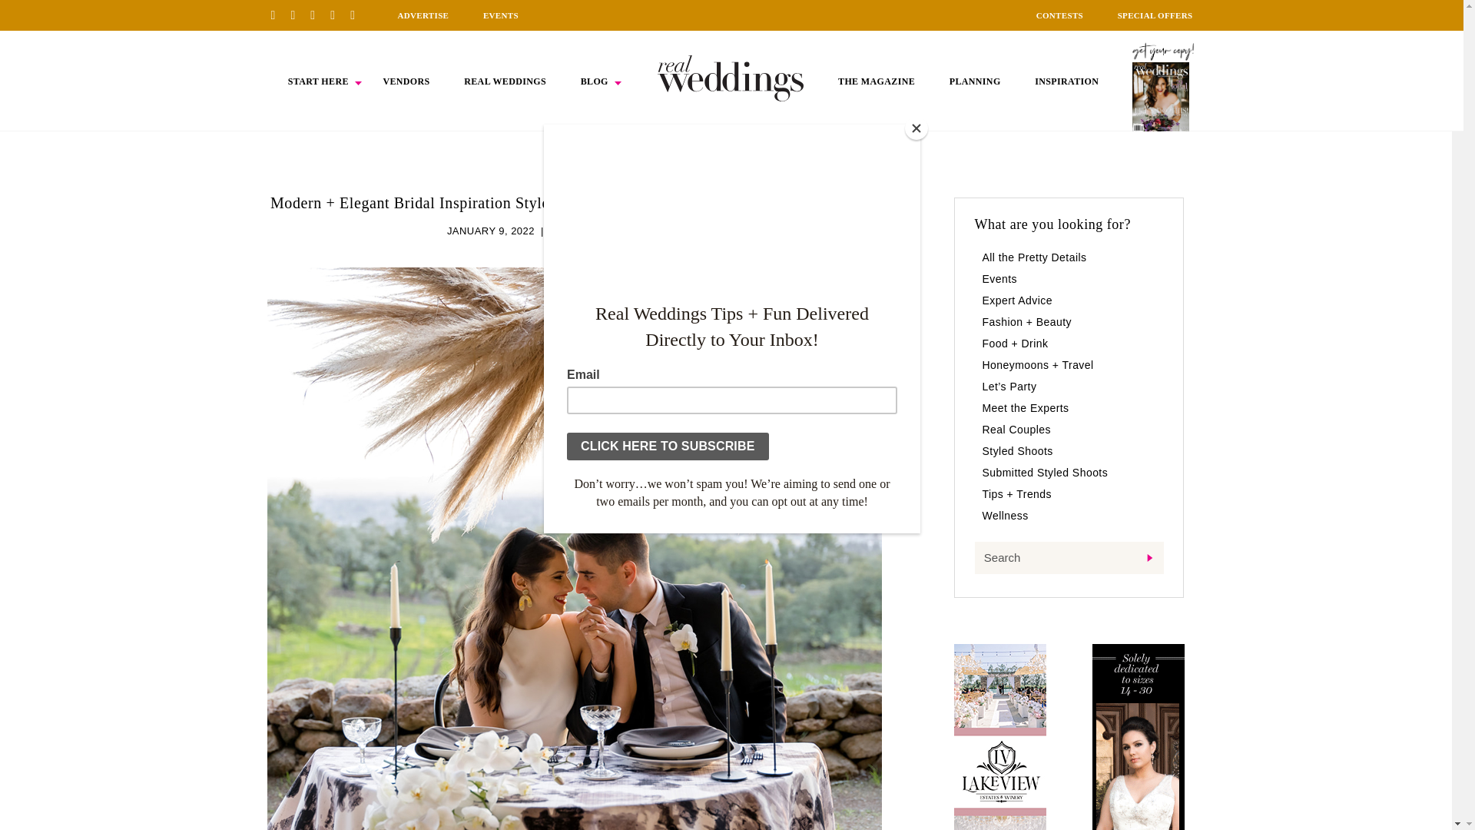  Describe the element at coordinates (298, 15) in the screenshot. I see `Facebook` at that location.